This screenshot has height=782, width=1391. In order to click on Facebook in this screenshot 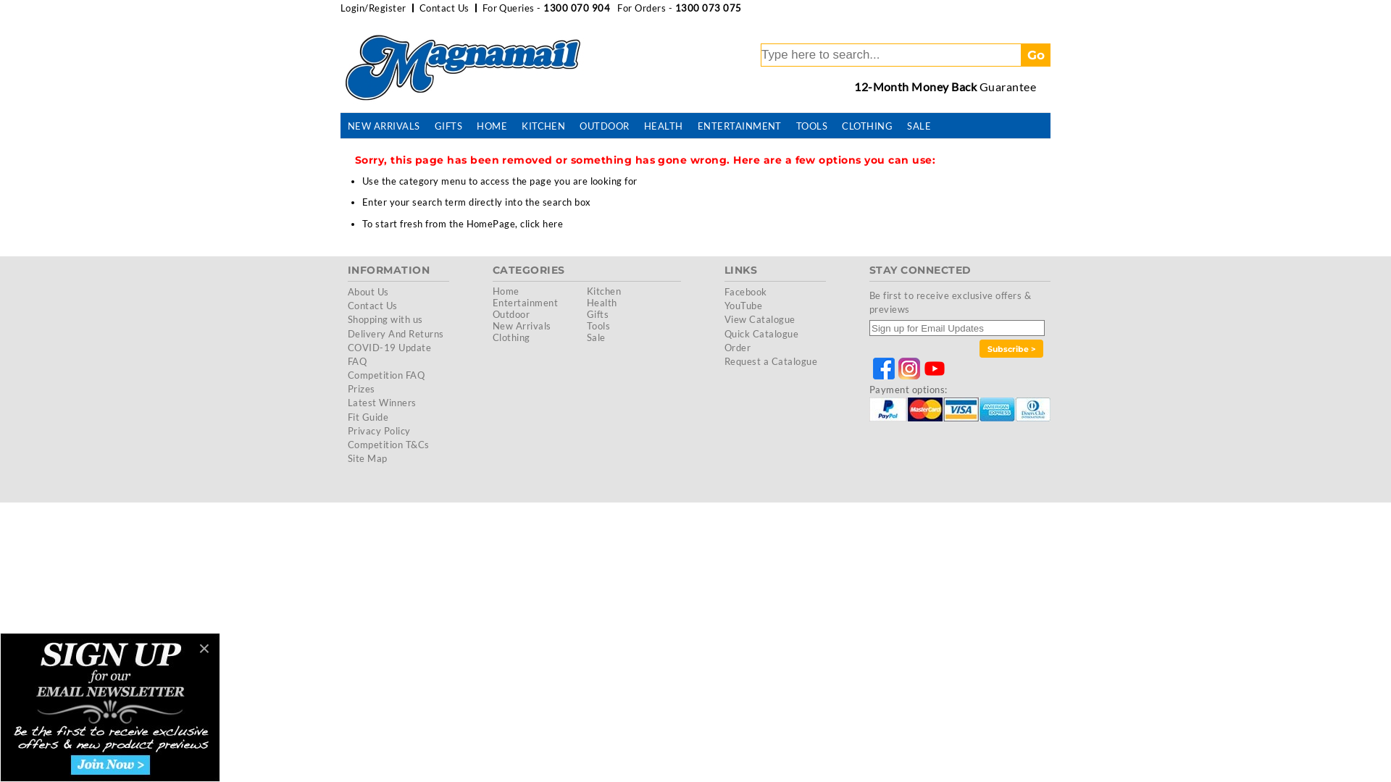, I will do `click(746, 292)`.